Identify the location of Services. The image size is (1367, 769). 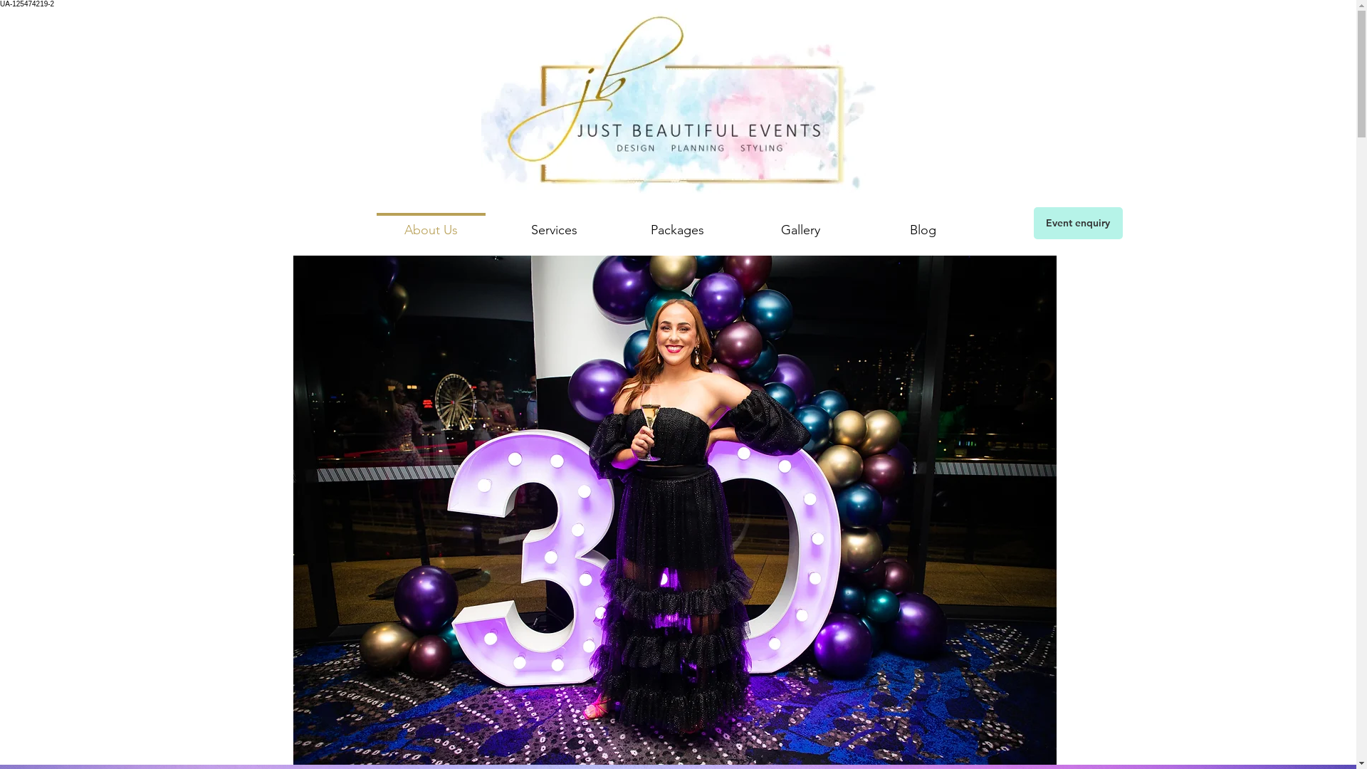
(554, 224).